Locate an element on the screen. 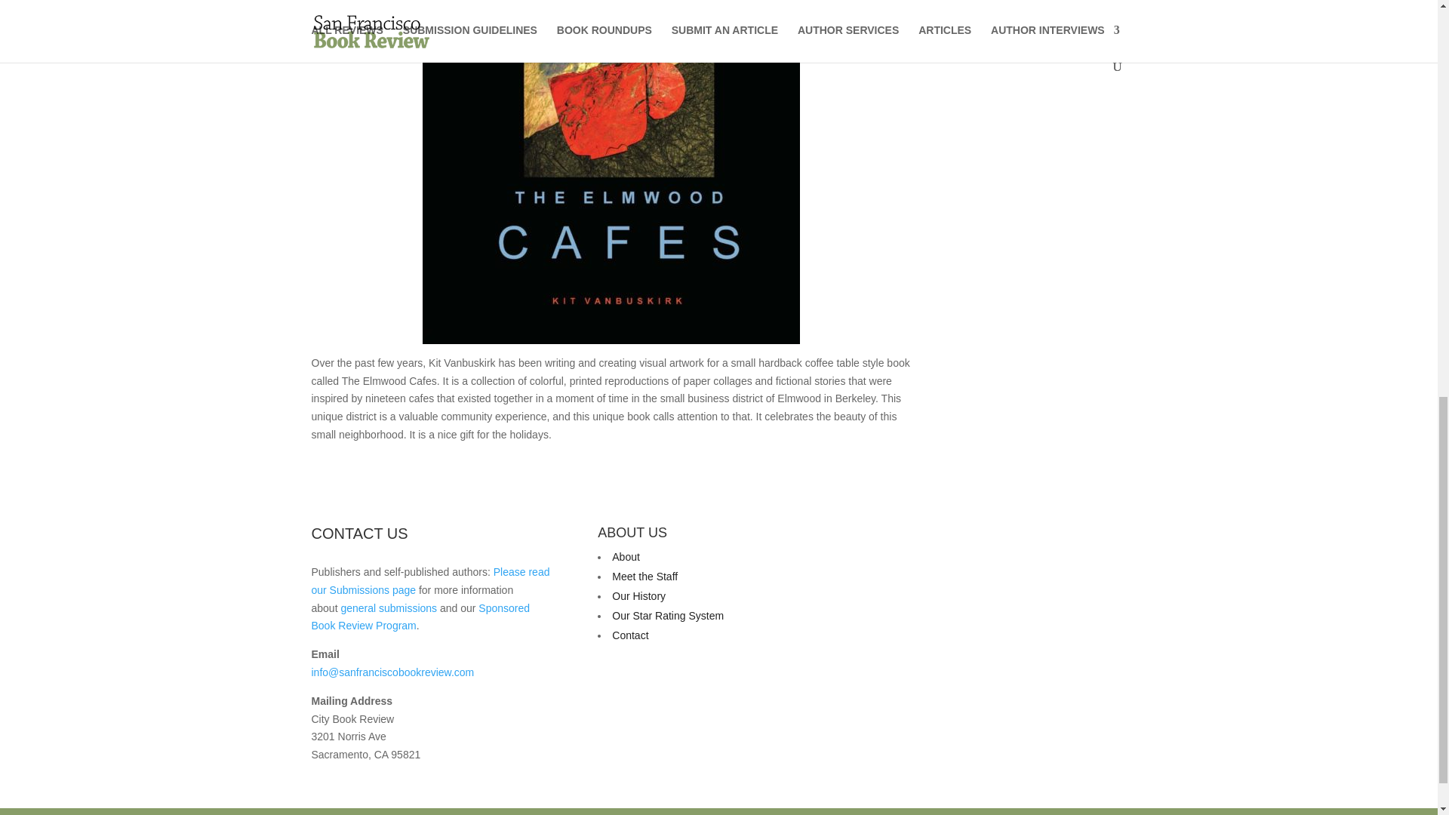  About is located at coordinates (626, 557).